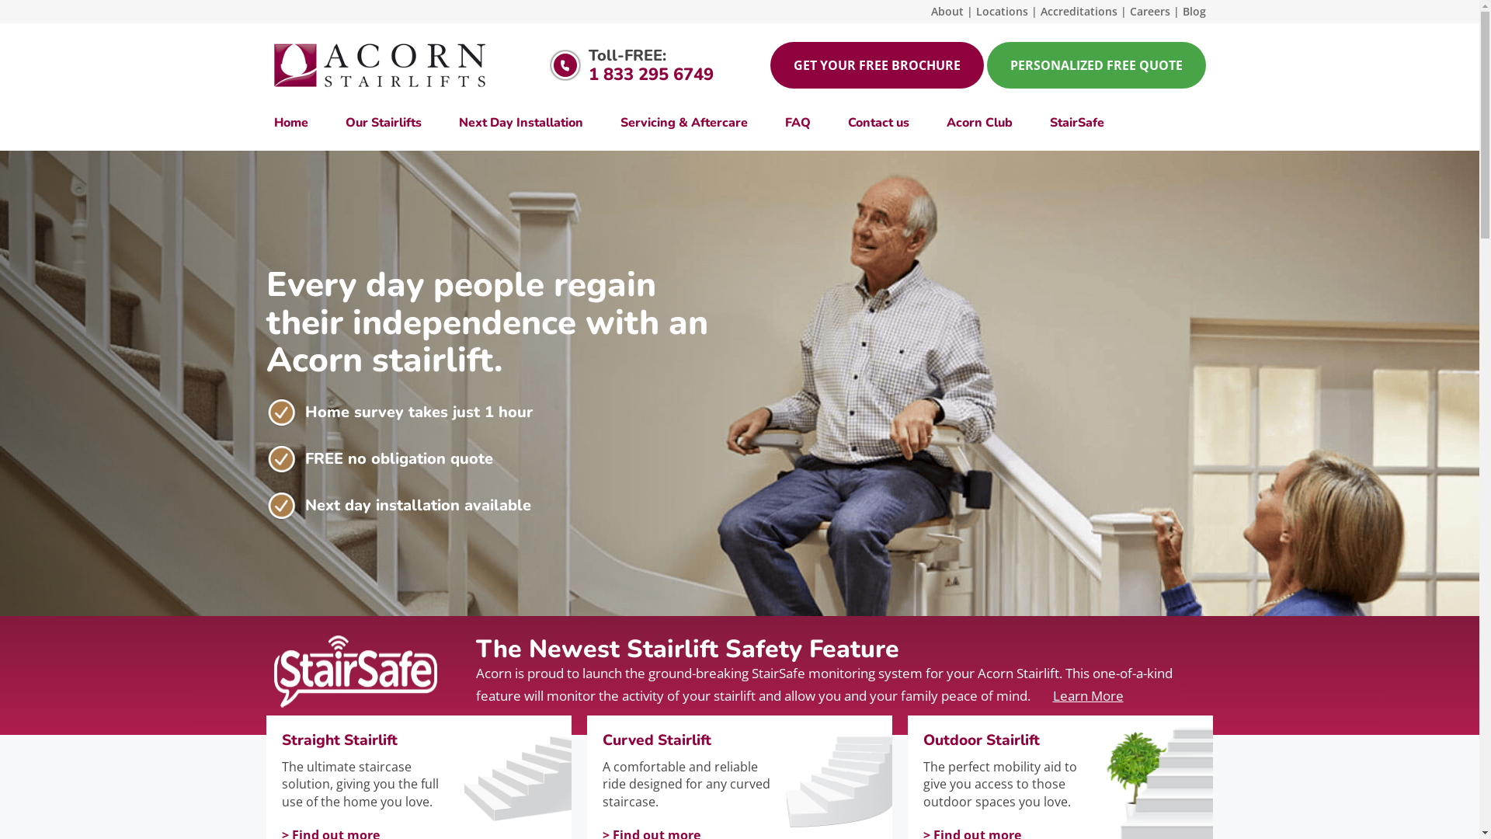 Image resolution: width=1491 pixels, height=839 pixels. I want to click on FREE no obligation quote, so click(398, 458).